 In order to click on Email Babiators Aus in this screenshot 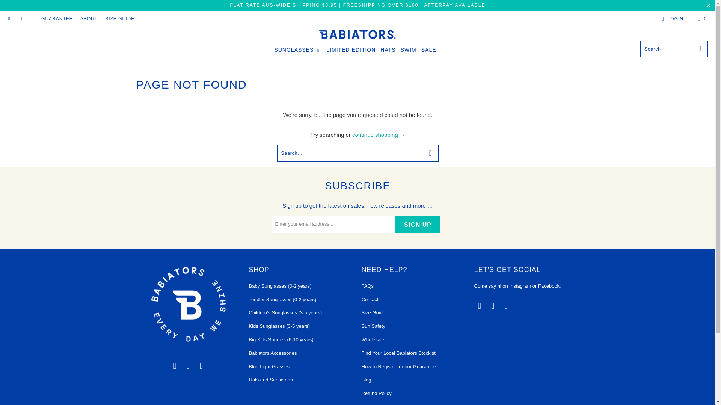, I will do `click(175, 366)`.